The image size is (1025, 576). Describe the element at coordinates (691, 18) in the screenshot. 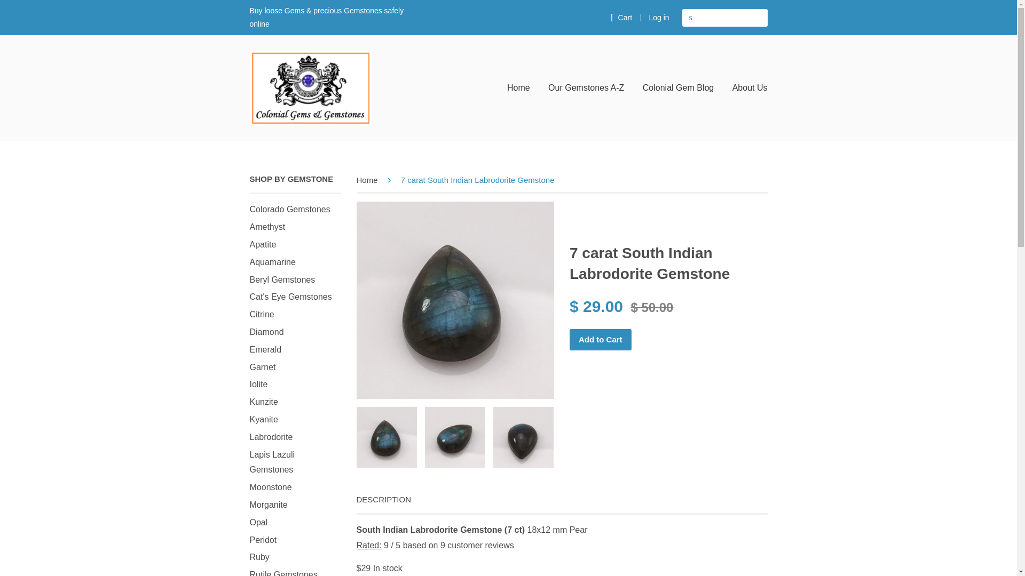

I see `Search` at that location.